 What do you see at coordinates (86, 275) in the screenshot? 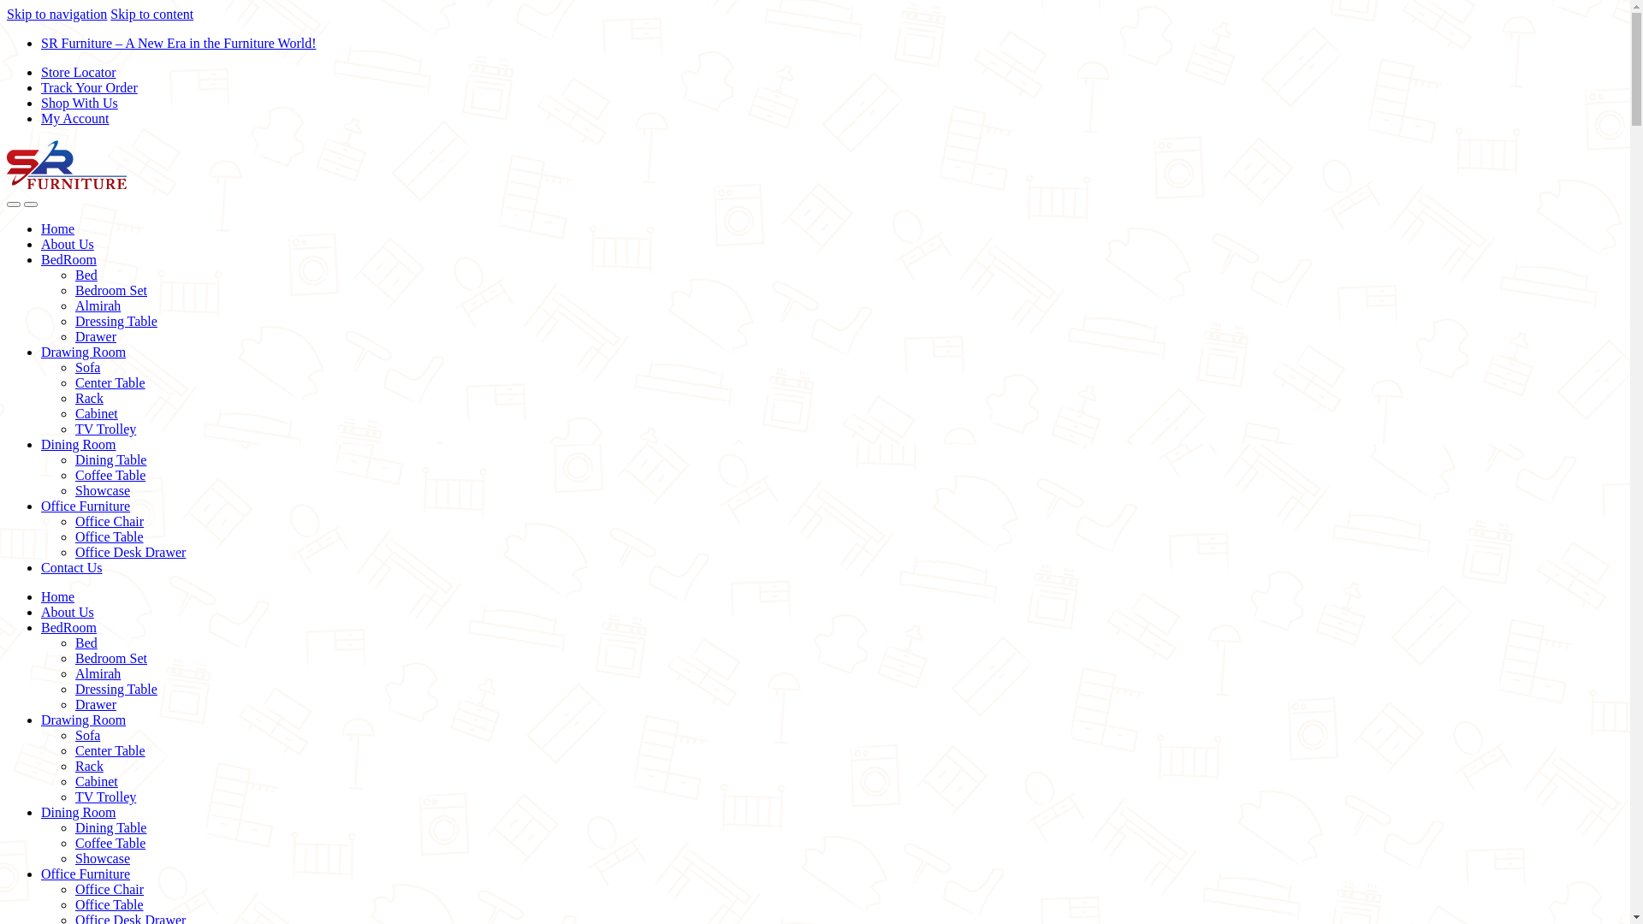
I see `Bed` at bounding box center [86, 275].